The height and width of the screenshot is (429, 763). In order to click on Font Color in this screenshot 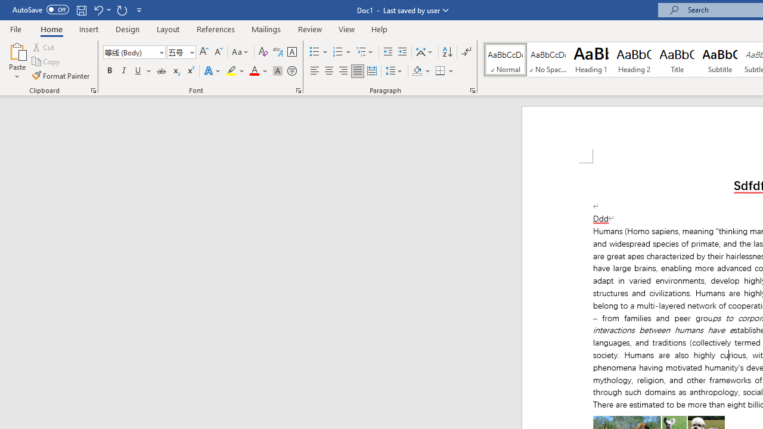, I will do `click(259, 71)`.